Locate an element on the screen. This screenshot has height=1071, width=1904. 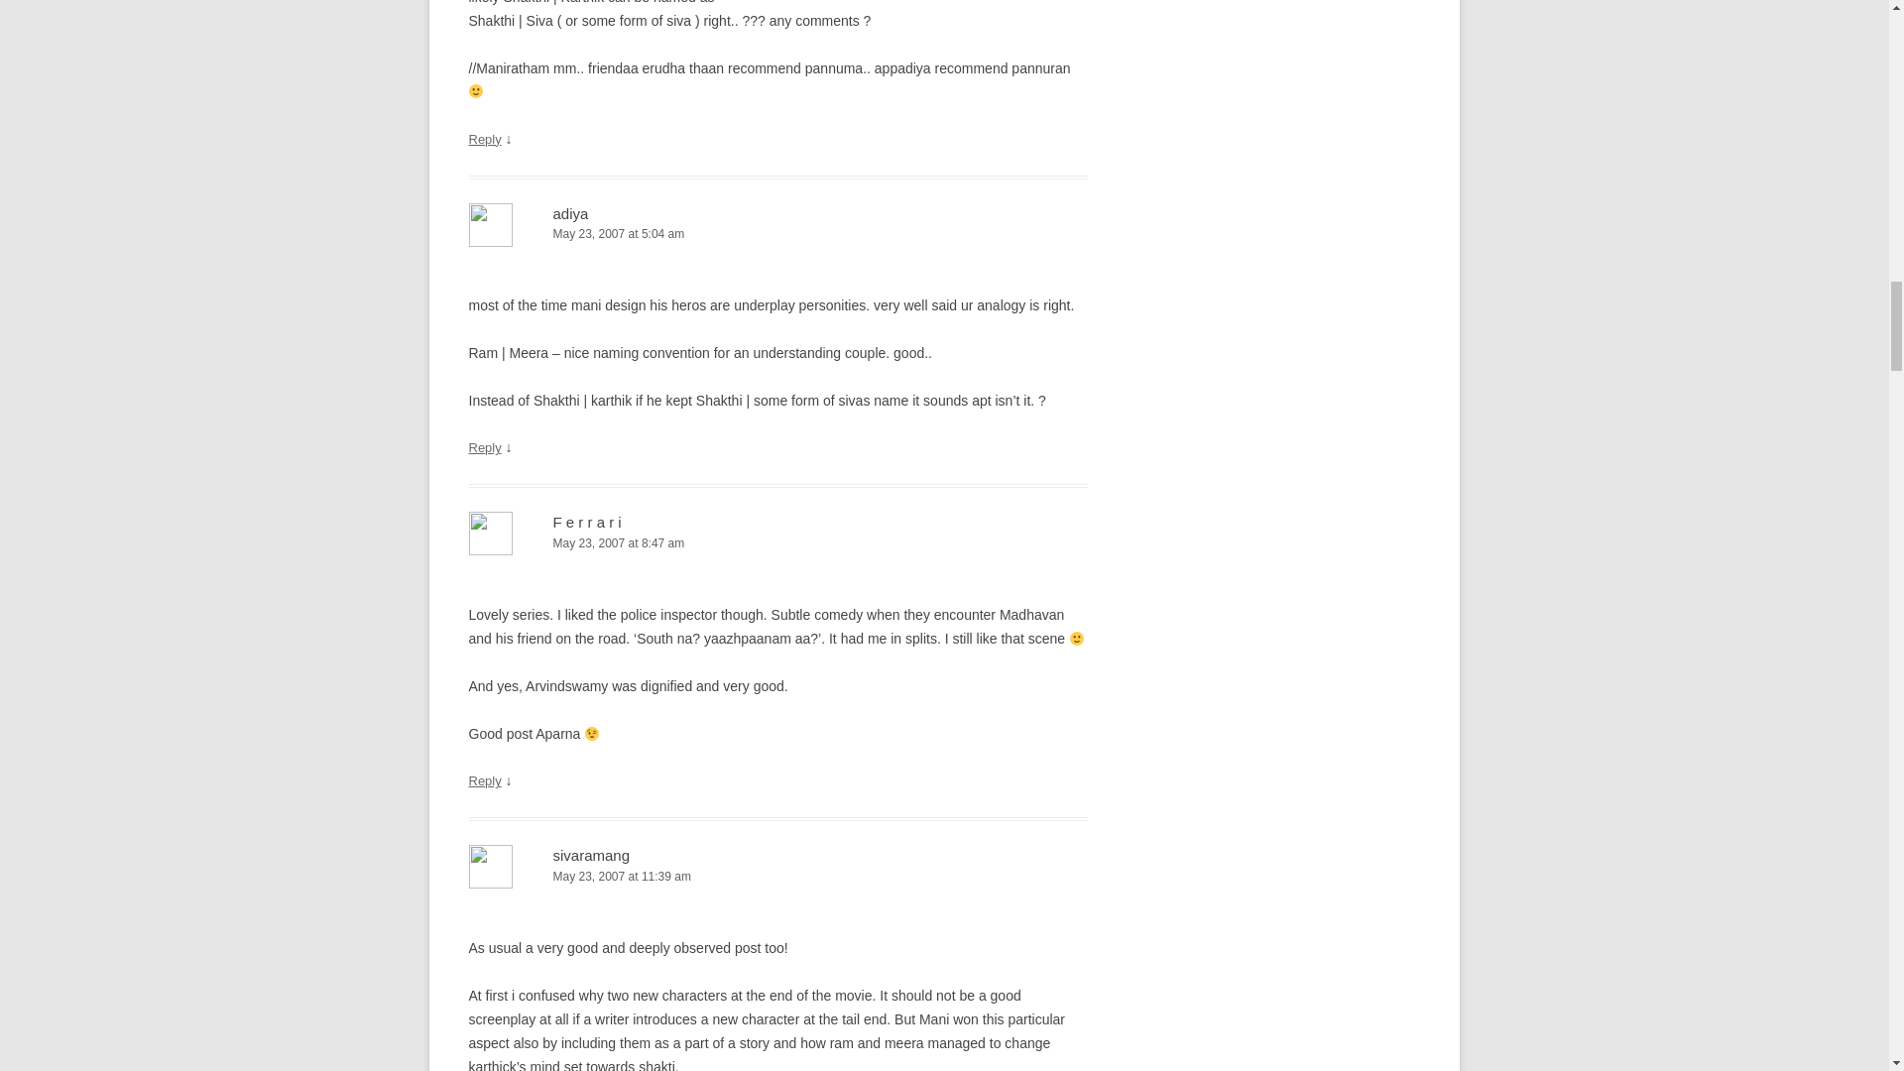
Reply is located at coordinates (484, 447).